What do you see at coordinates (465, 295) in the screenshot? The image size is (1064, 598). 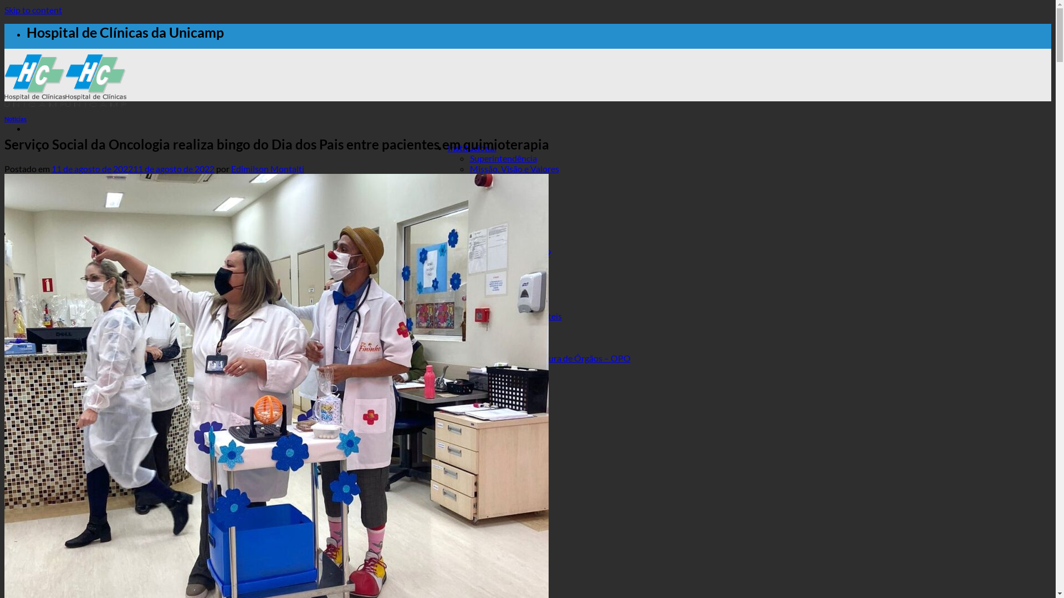 I see `Paciente` at bounding box center [465, 295].